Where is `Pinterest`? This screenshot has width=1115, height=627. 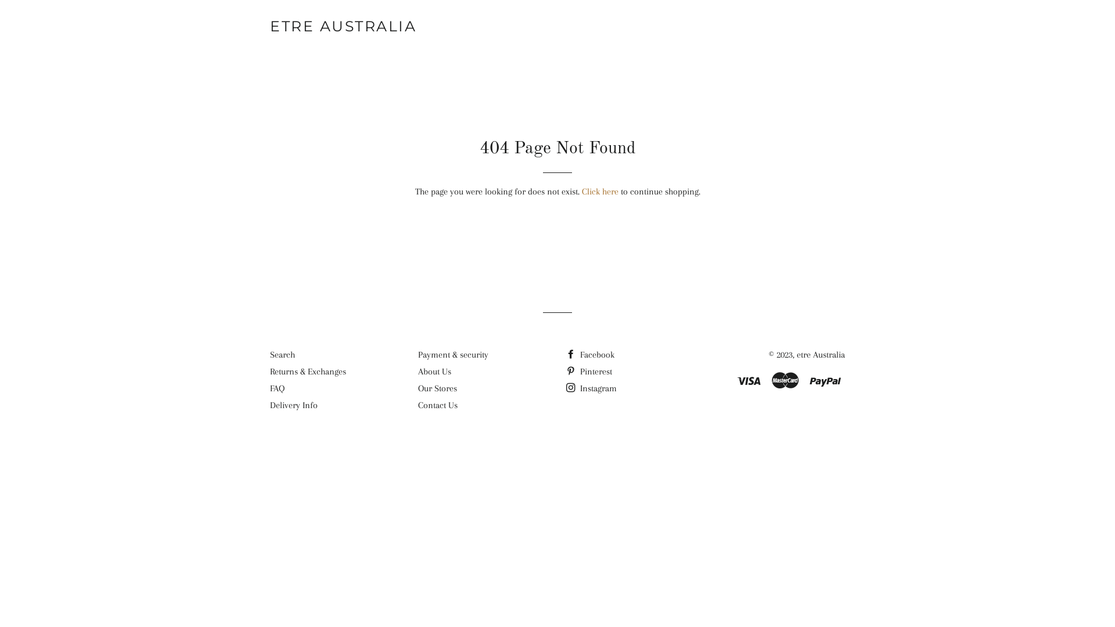 Pinterest is located at coordinates (589, 372).